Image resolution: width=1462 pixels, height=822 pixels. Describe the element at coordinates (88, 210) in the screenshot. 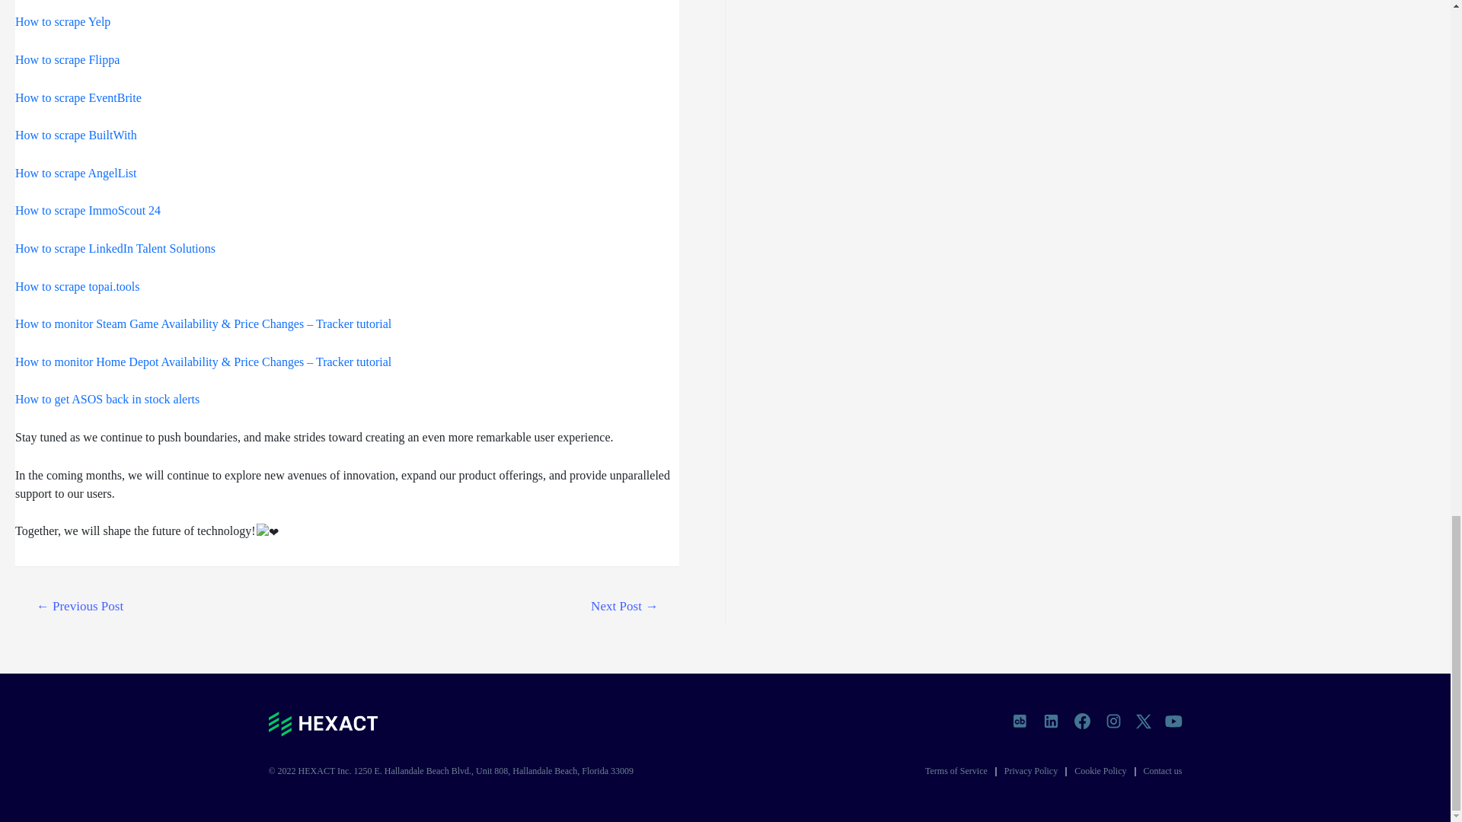

I see `How to scrape ImmoScout 24` at that location.